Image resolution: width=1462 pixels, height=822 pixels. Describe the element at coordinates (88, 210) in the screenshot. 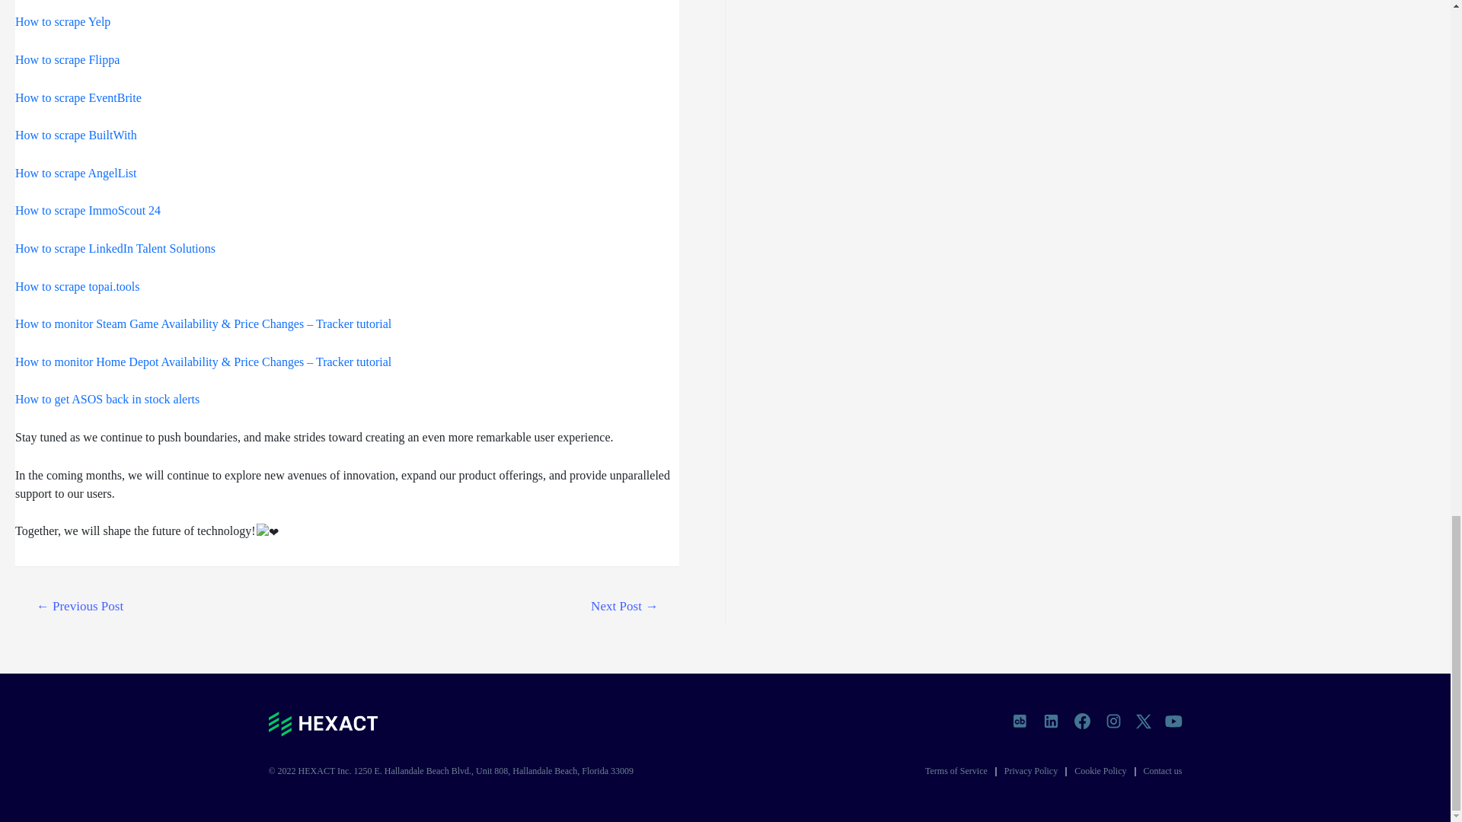

I see `How to scrape ImmoScout 24` at that location.